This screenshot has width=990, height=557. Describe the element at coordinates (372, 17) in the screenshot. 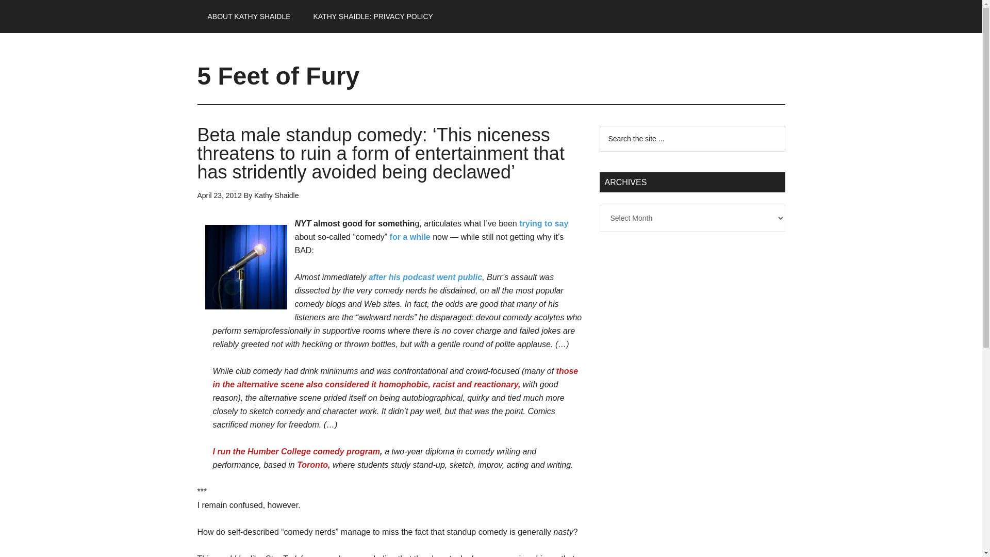

I see `KATHY SHAIDLE: PRIVACY POLICY` at that location.